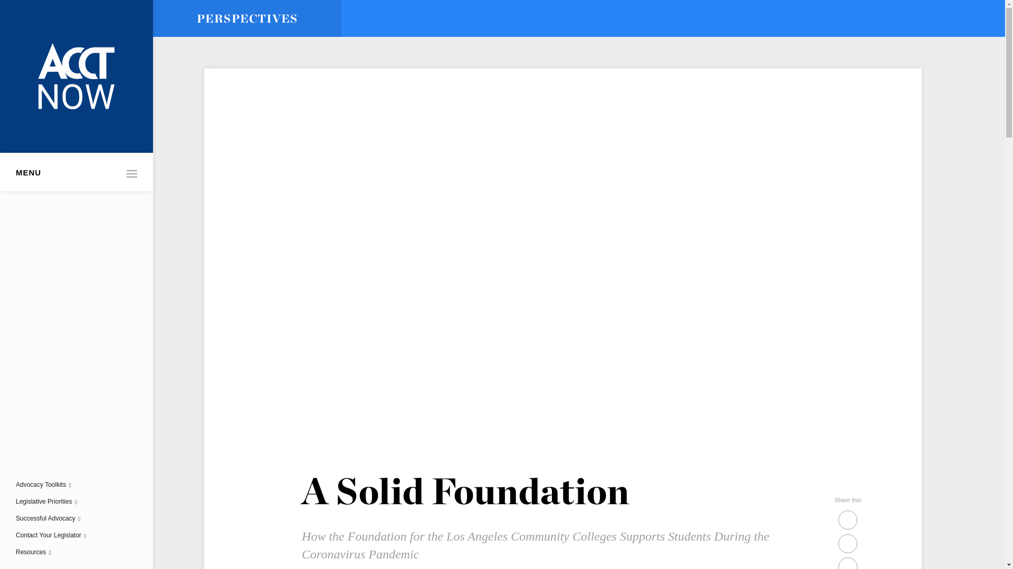  Describe the element at coordinates (847, 566) in the screenshot. I see `Share on Linkedin` at that location.